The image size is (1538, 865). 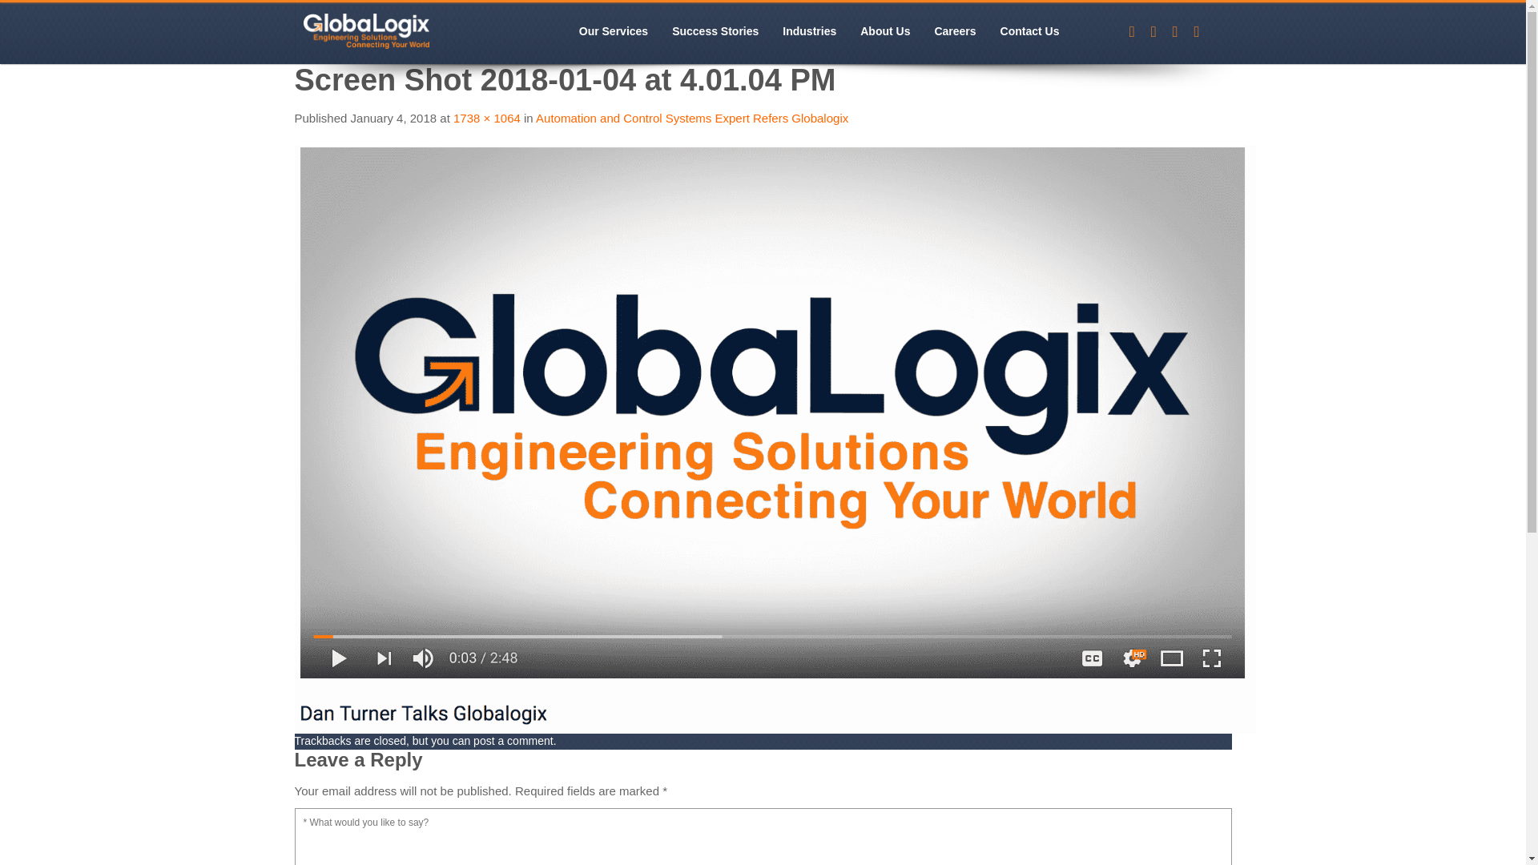 What do you see at coordinates (775, 437) in the screenshot?
I see `Screen Shot 2018-01-04 at 4.01.04 PM` at bounding box center [775, 437].